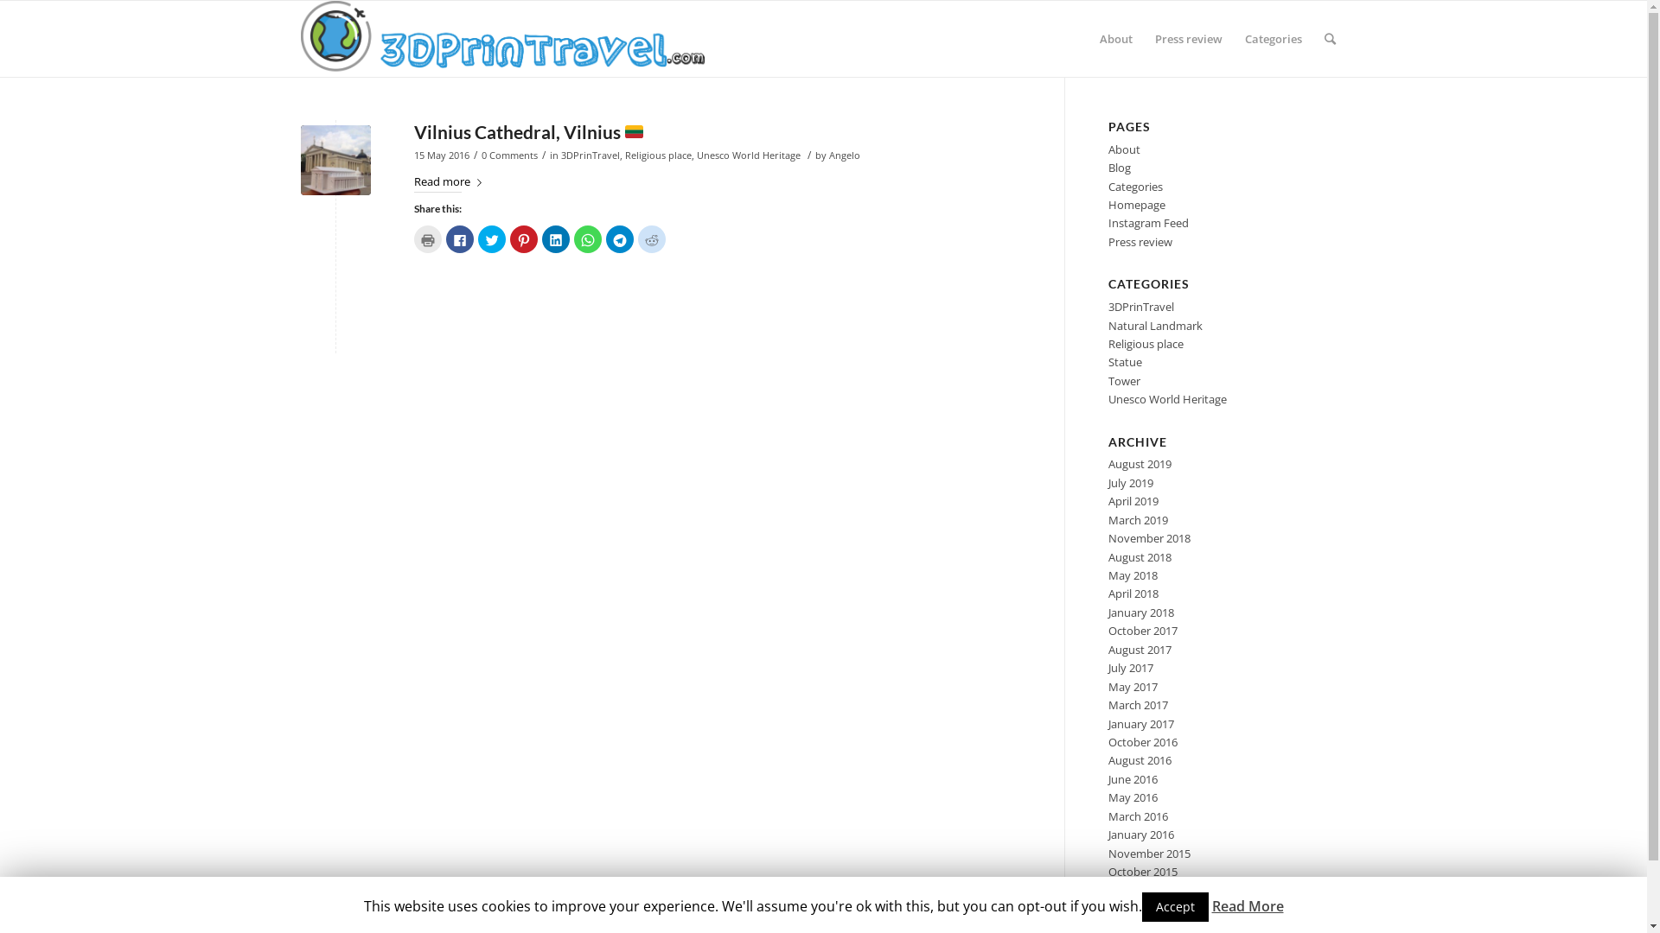 This screenshot has width=1660, height=933. I want to click on Click to share on Reddit (Opens in new window), so click(652, 239).